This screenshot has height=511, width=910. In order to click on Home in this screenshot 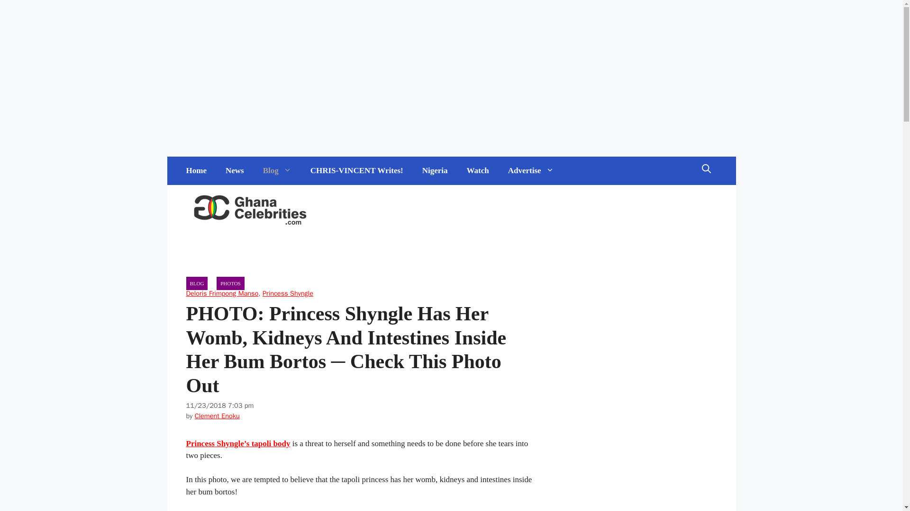, I will do `click(196, 170)`.